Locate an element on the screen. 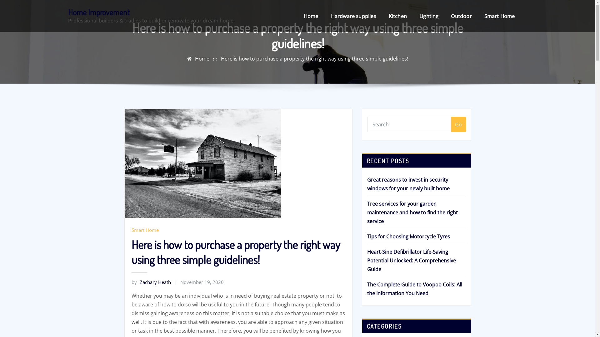  Home Improvement is located at coordinates (99, 12).